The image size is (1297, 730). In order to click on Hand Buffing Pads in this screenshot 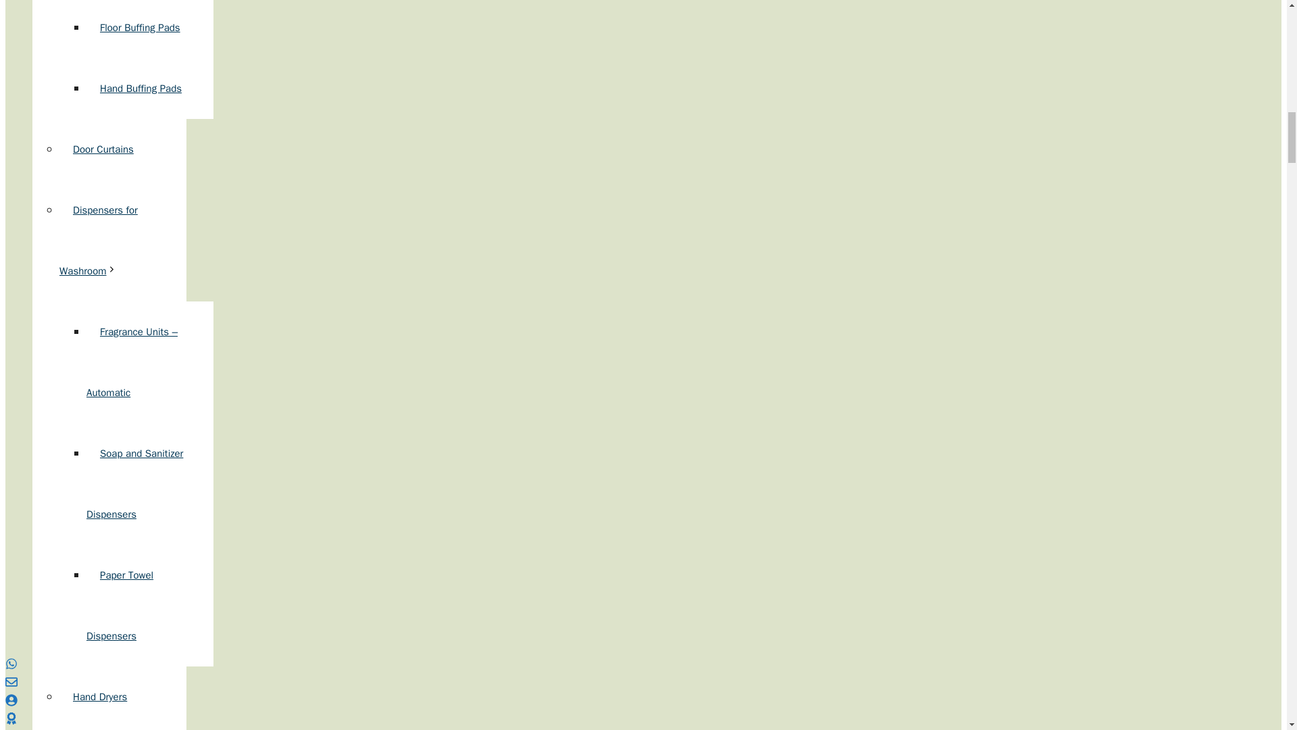, I will do `click(141, 89)`.